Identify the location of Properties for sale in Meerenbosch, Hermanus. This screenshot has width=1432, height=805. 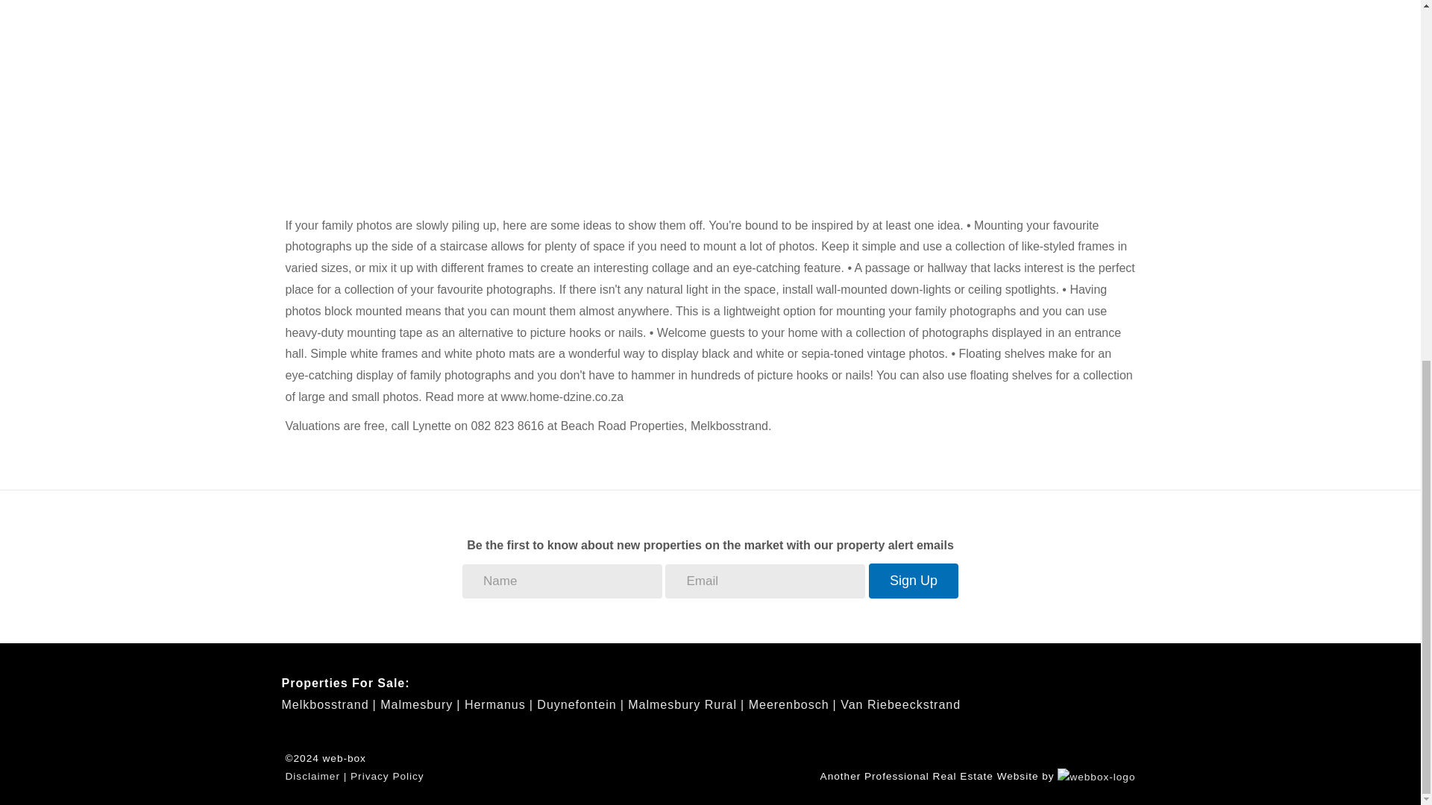
(792, 704).